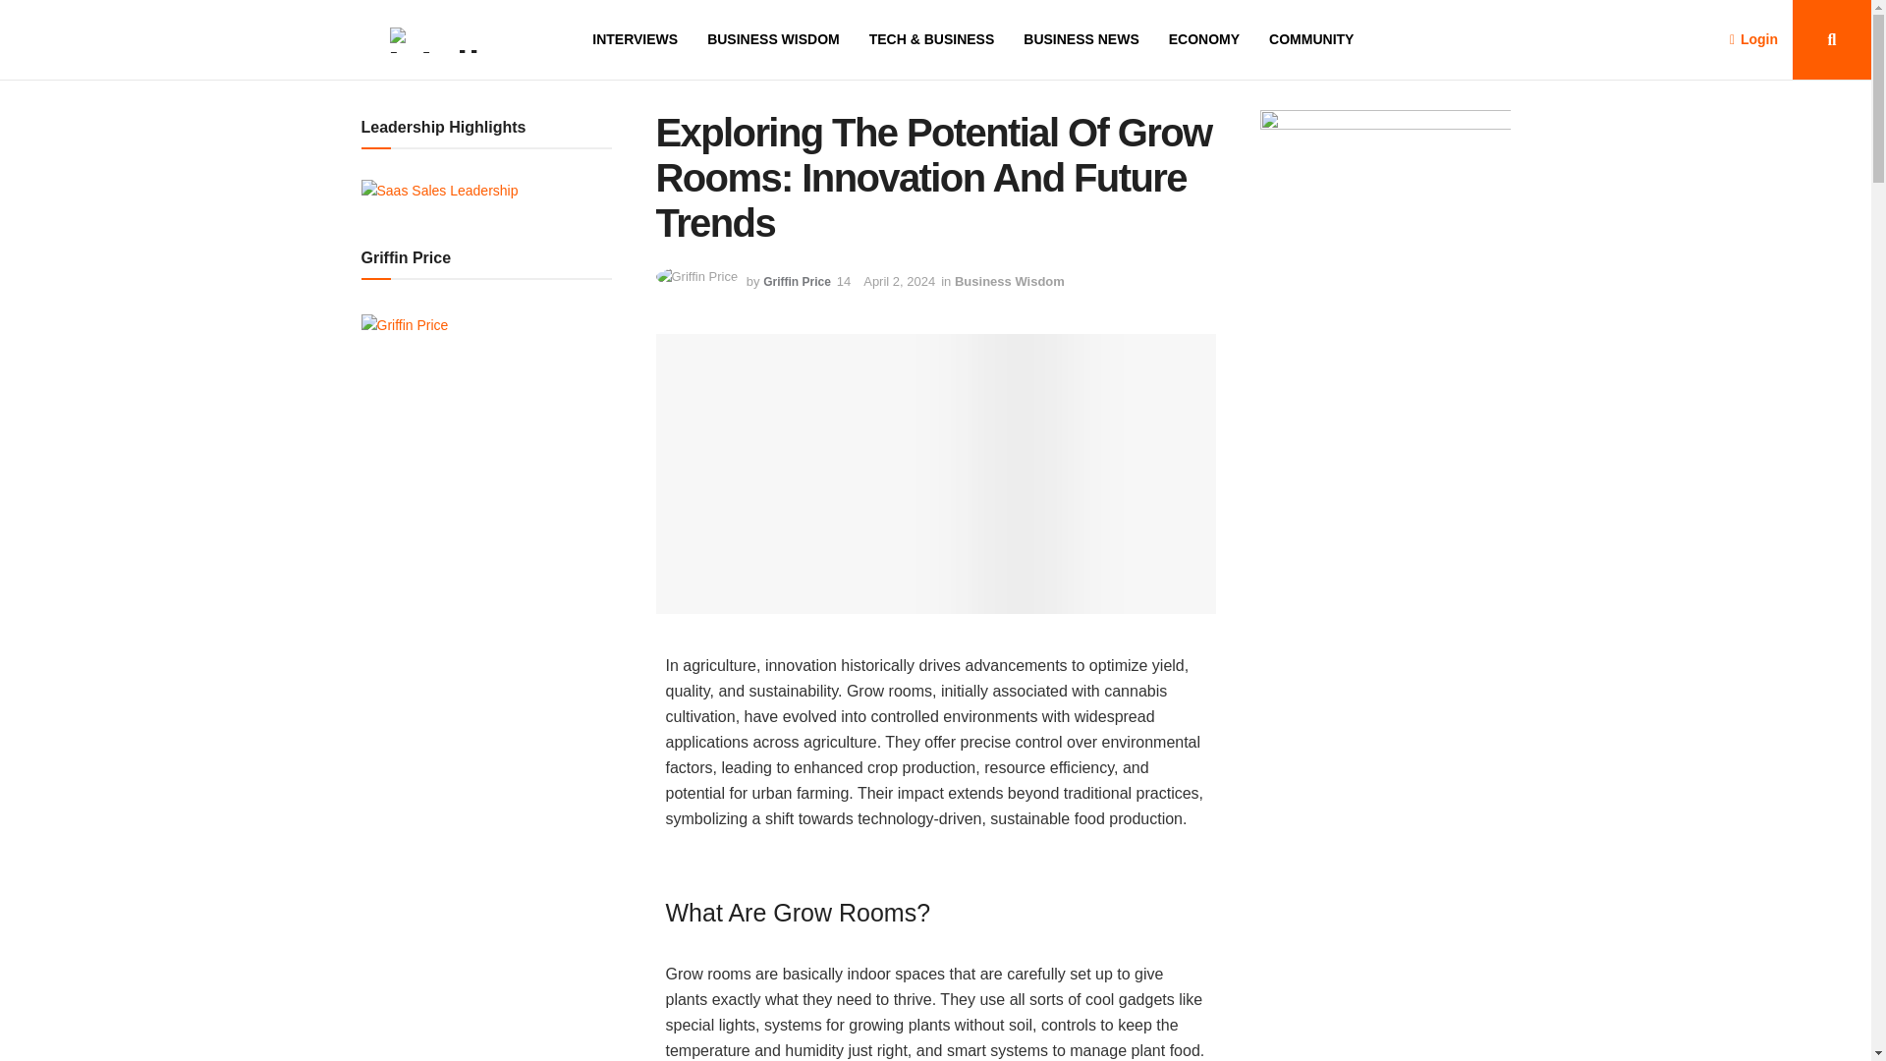 The image size is (1886, 1061). I want to click on BUSINESS WISDOM, so click(773, 39).